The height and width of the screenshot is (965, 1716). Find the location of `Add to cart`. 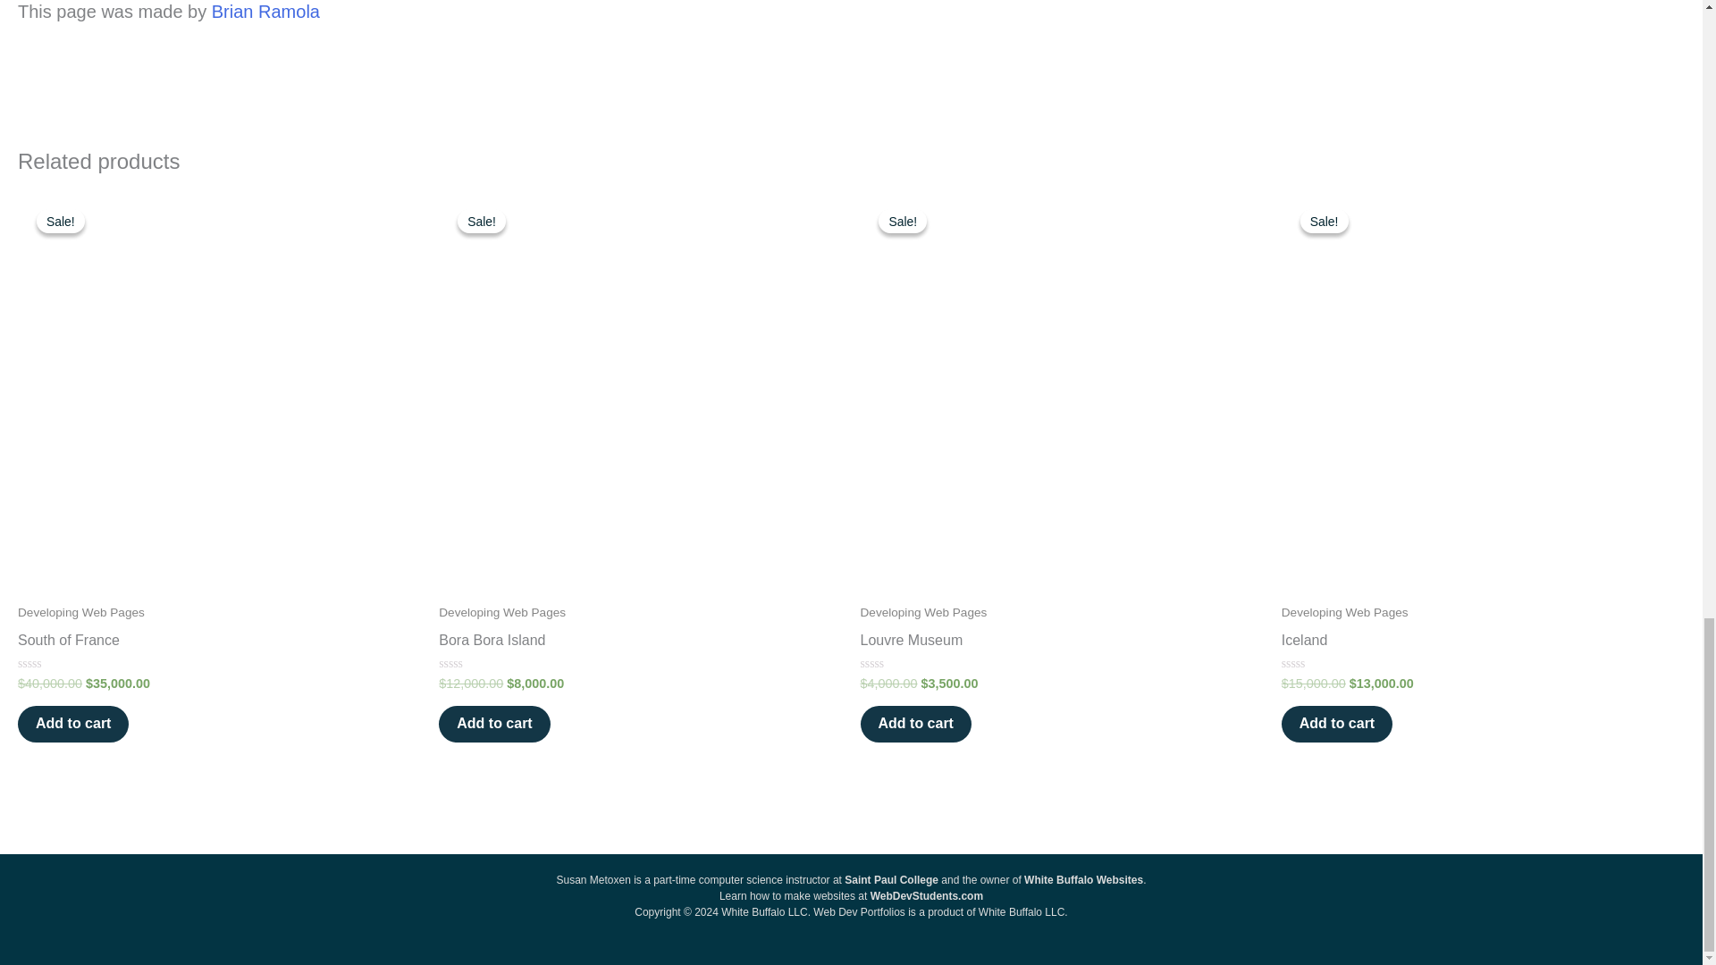

Add to cart is located at coordinates (915, 724).